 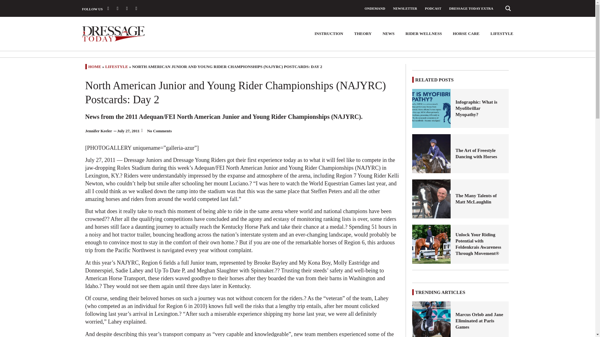 What do you see at coordinates (329, 34) in the screenshot?
I see `INSTRUCTION` at bounding box center [329, 34].